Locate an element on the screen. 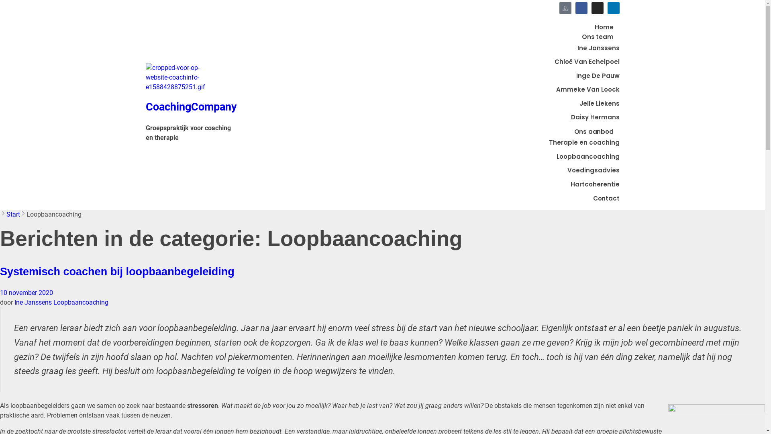 This screenshot has width=771, height=434. Loopbaancoaching is located at coordinates (588, 157).